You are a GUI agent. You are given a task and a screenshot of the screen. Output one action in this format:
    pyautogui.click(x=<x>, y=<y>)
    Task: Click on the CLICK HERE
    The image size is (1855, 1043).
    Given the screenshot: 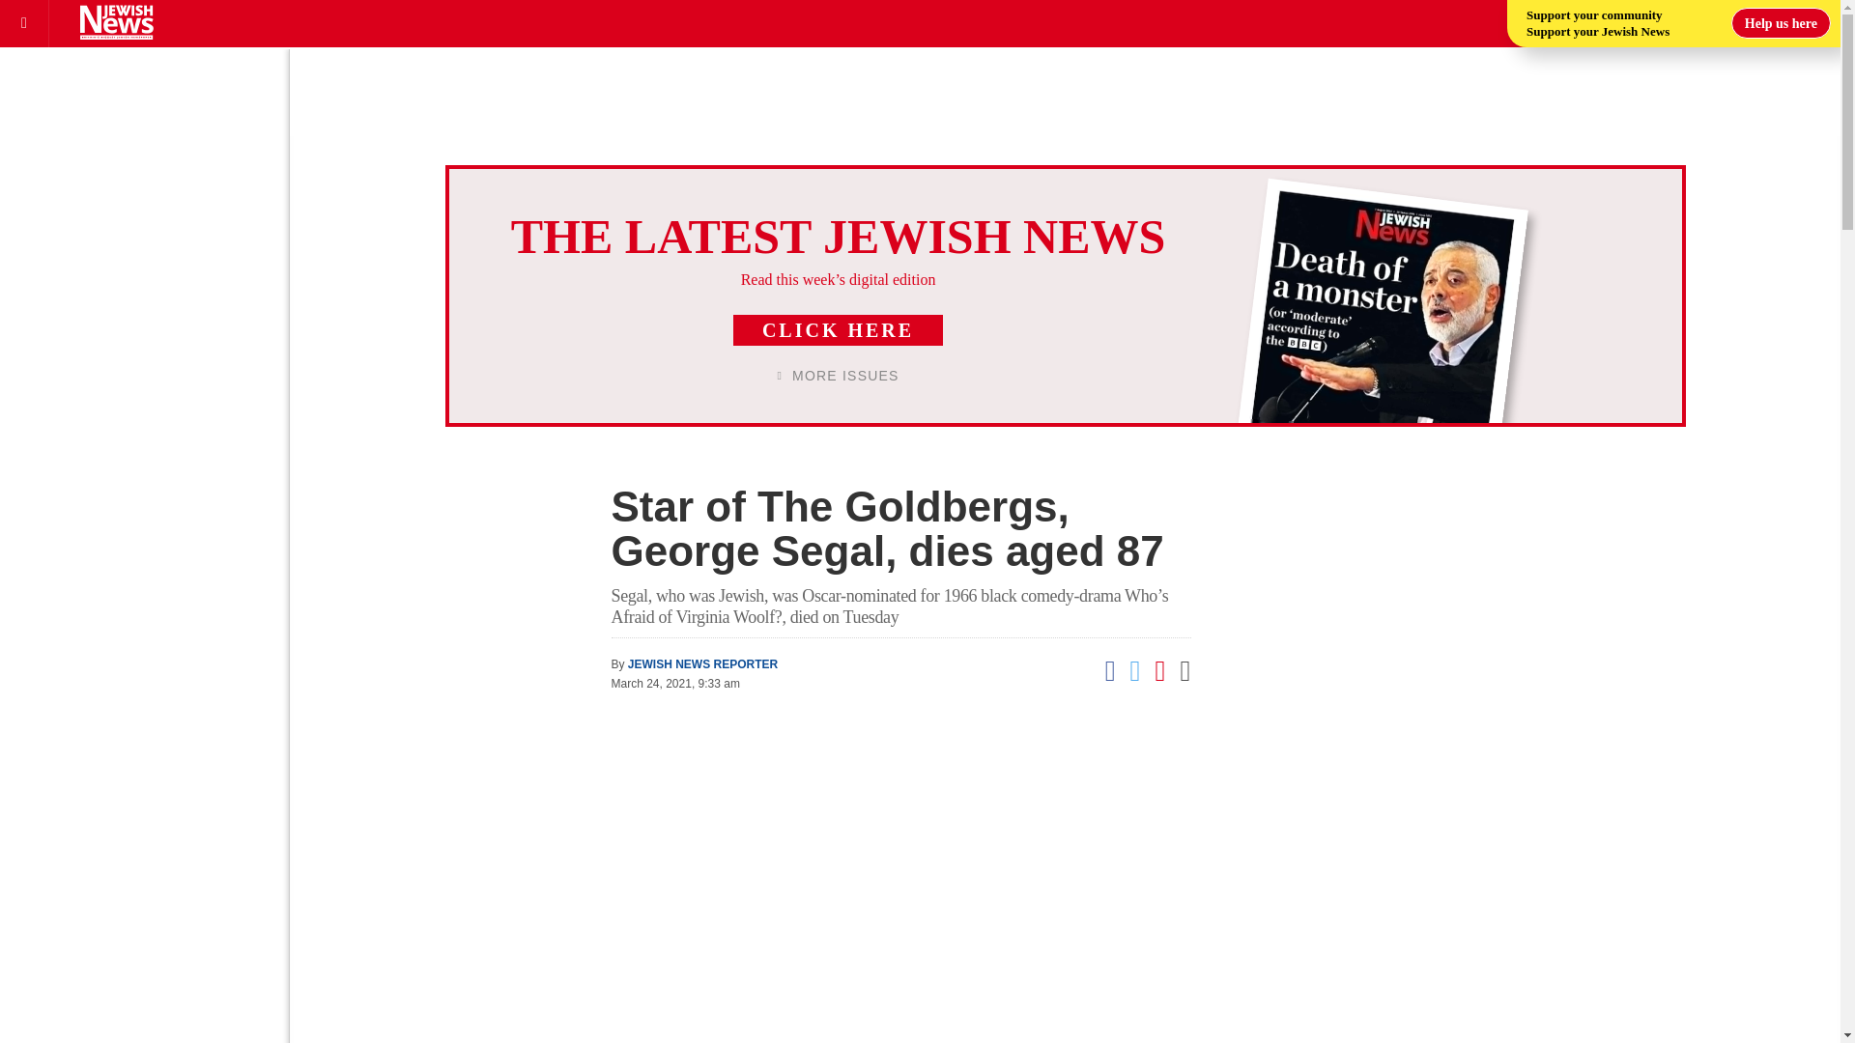 What is the action you would take?
    pyautogui.click(x=837, y=330)
    